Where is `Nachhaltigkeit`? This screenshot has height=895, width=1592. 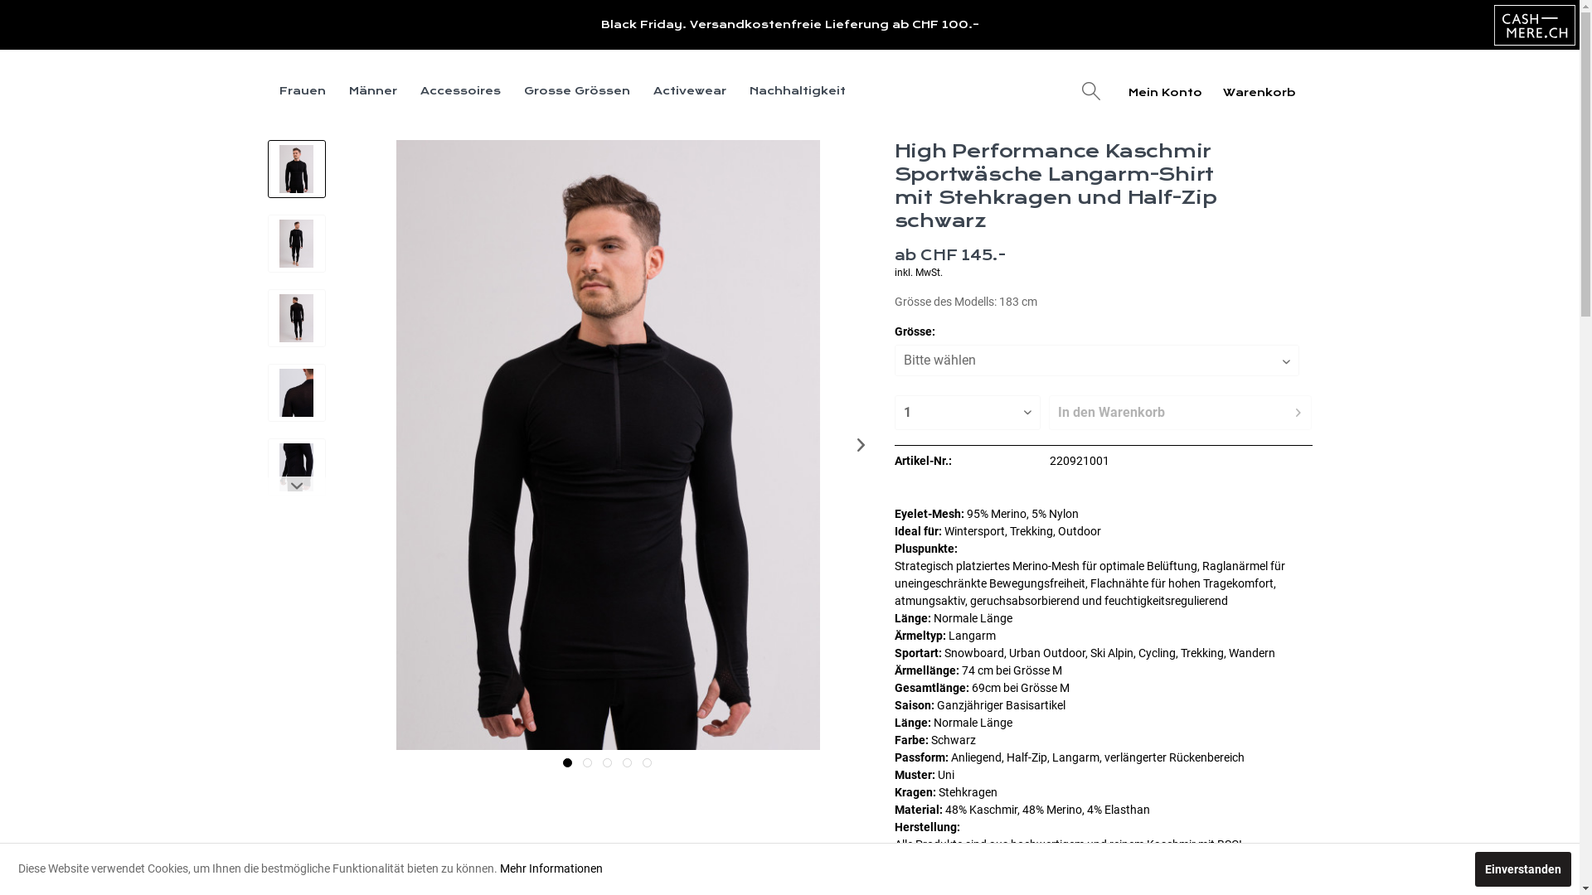 Nachhaltigkeit is located at coordinates (798, 91).